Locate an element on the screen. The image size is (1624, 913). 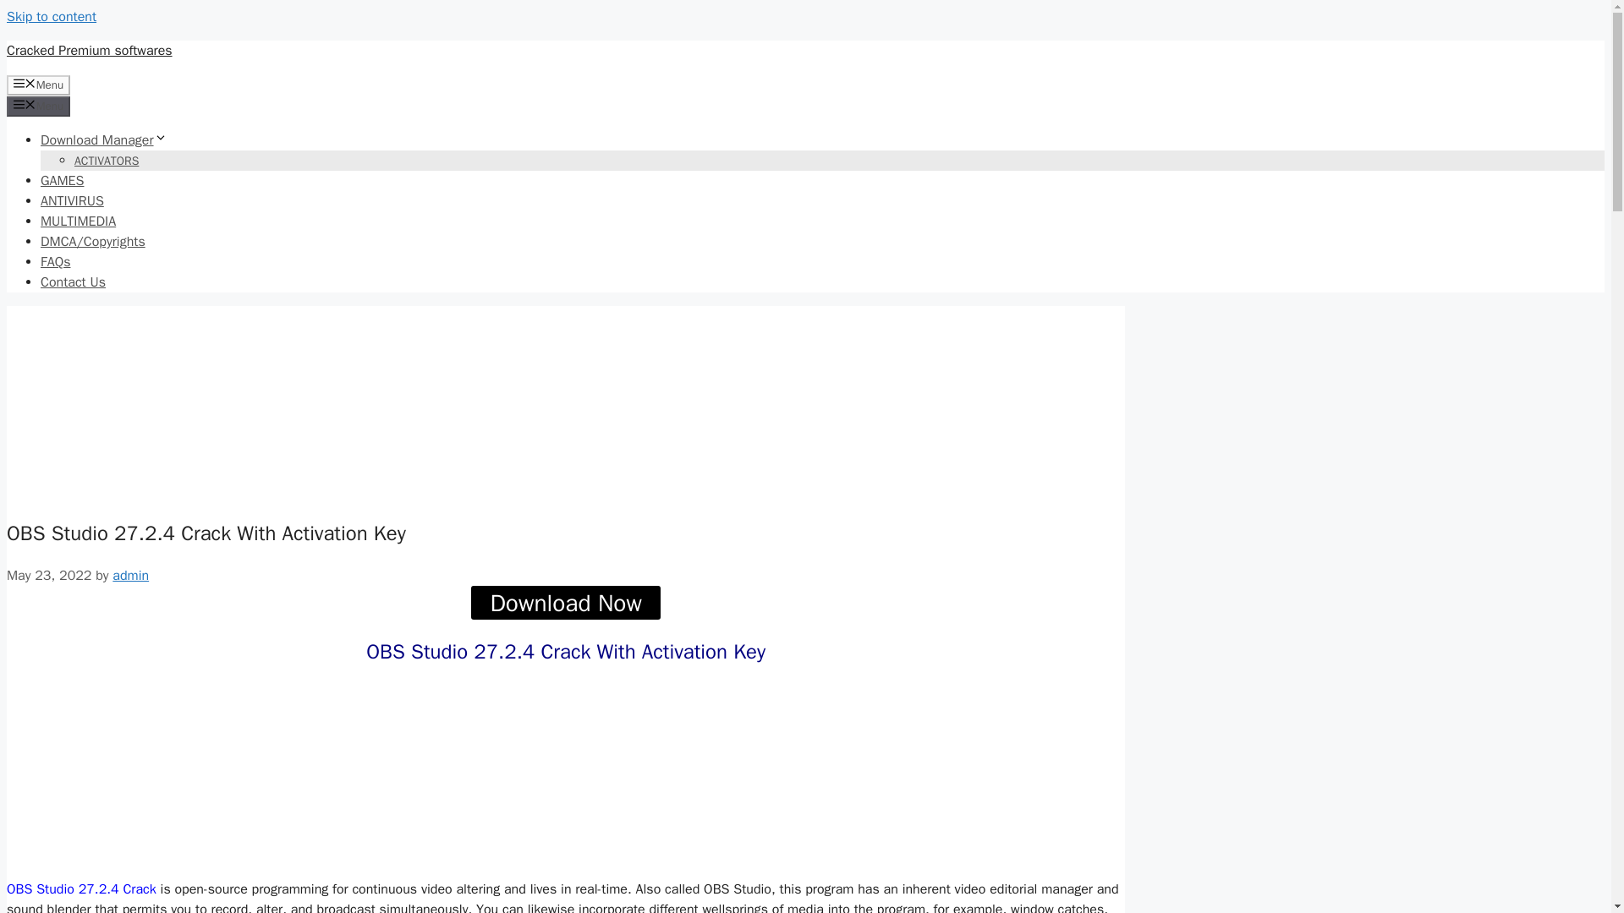
Cracked Premium softwares is located at coordinates (89, 51).